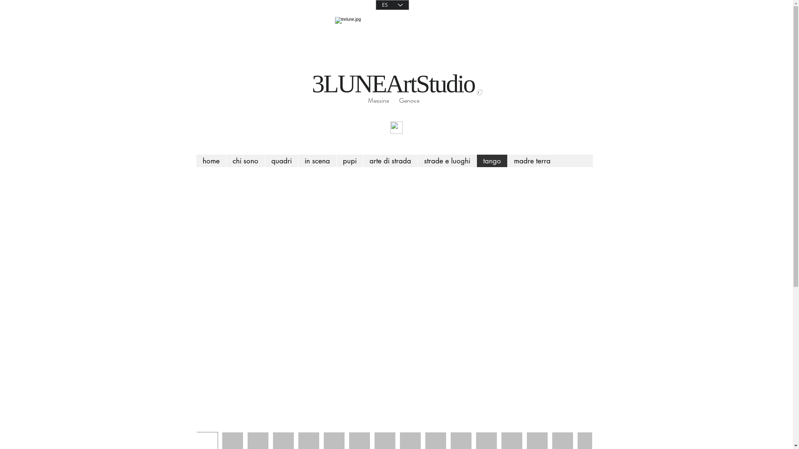 This screenshot has width=799, height=449. What do you see at coordinates (211, 161) in the screenshot?
I see `home` at bounding box center [211, 161].